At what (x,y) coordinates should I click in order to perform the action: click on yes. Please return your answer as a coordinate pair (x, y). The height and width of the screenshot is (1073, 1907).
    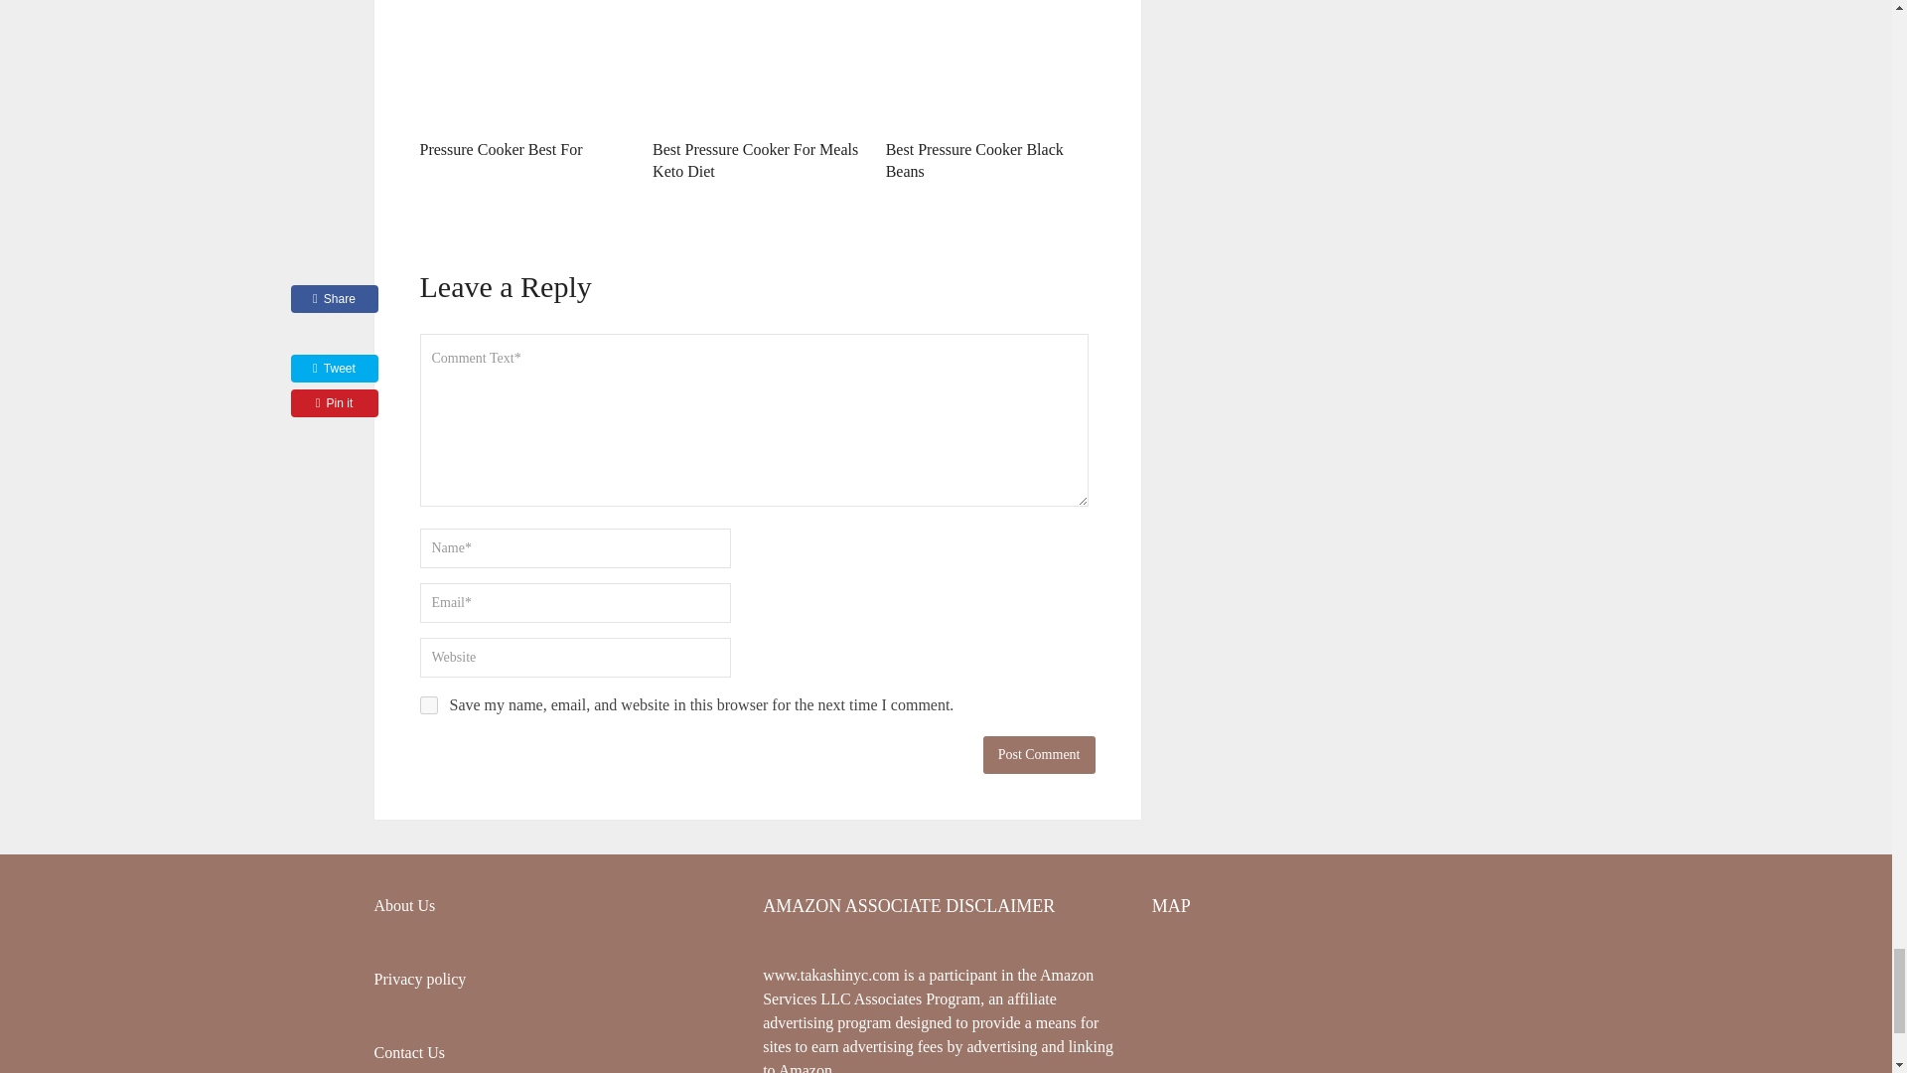
    Looking at the image, I should click on (427, 705).